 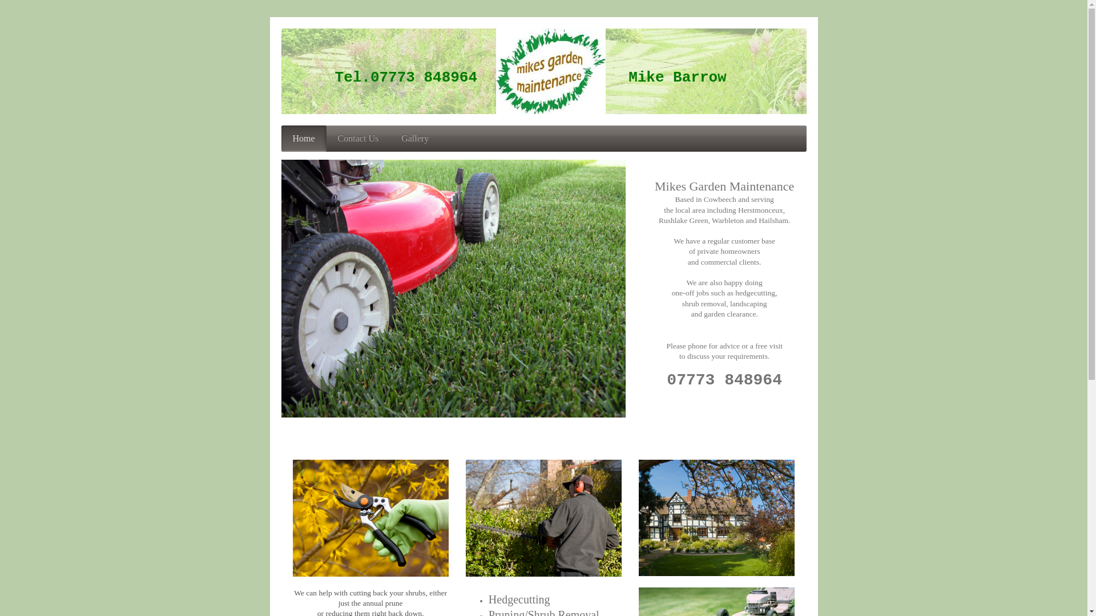 I want to click on Gallery, so click(x=415, y=138).